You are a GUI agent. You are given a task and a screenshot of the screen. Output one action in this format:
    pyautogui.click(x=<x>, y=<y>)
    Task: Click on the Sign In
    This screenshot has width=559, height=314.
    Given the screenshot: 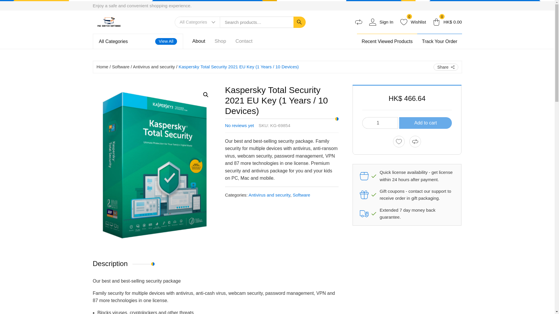 What is the action you would take?
    pyautogui.click(x=199, y=41)
    